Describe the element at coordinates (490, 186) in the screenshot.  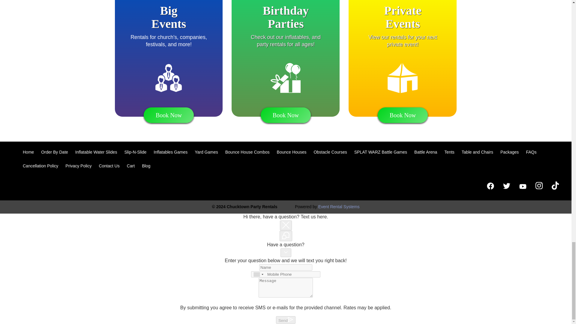
I see `Chucktown Party Rentals Facebook` at that location.